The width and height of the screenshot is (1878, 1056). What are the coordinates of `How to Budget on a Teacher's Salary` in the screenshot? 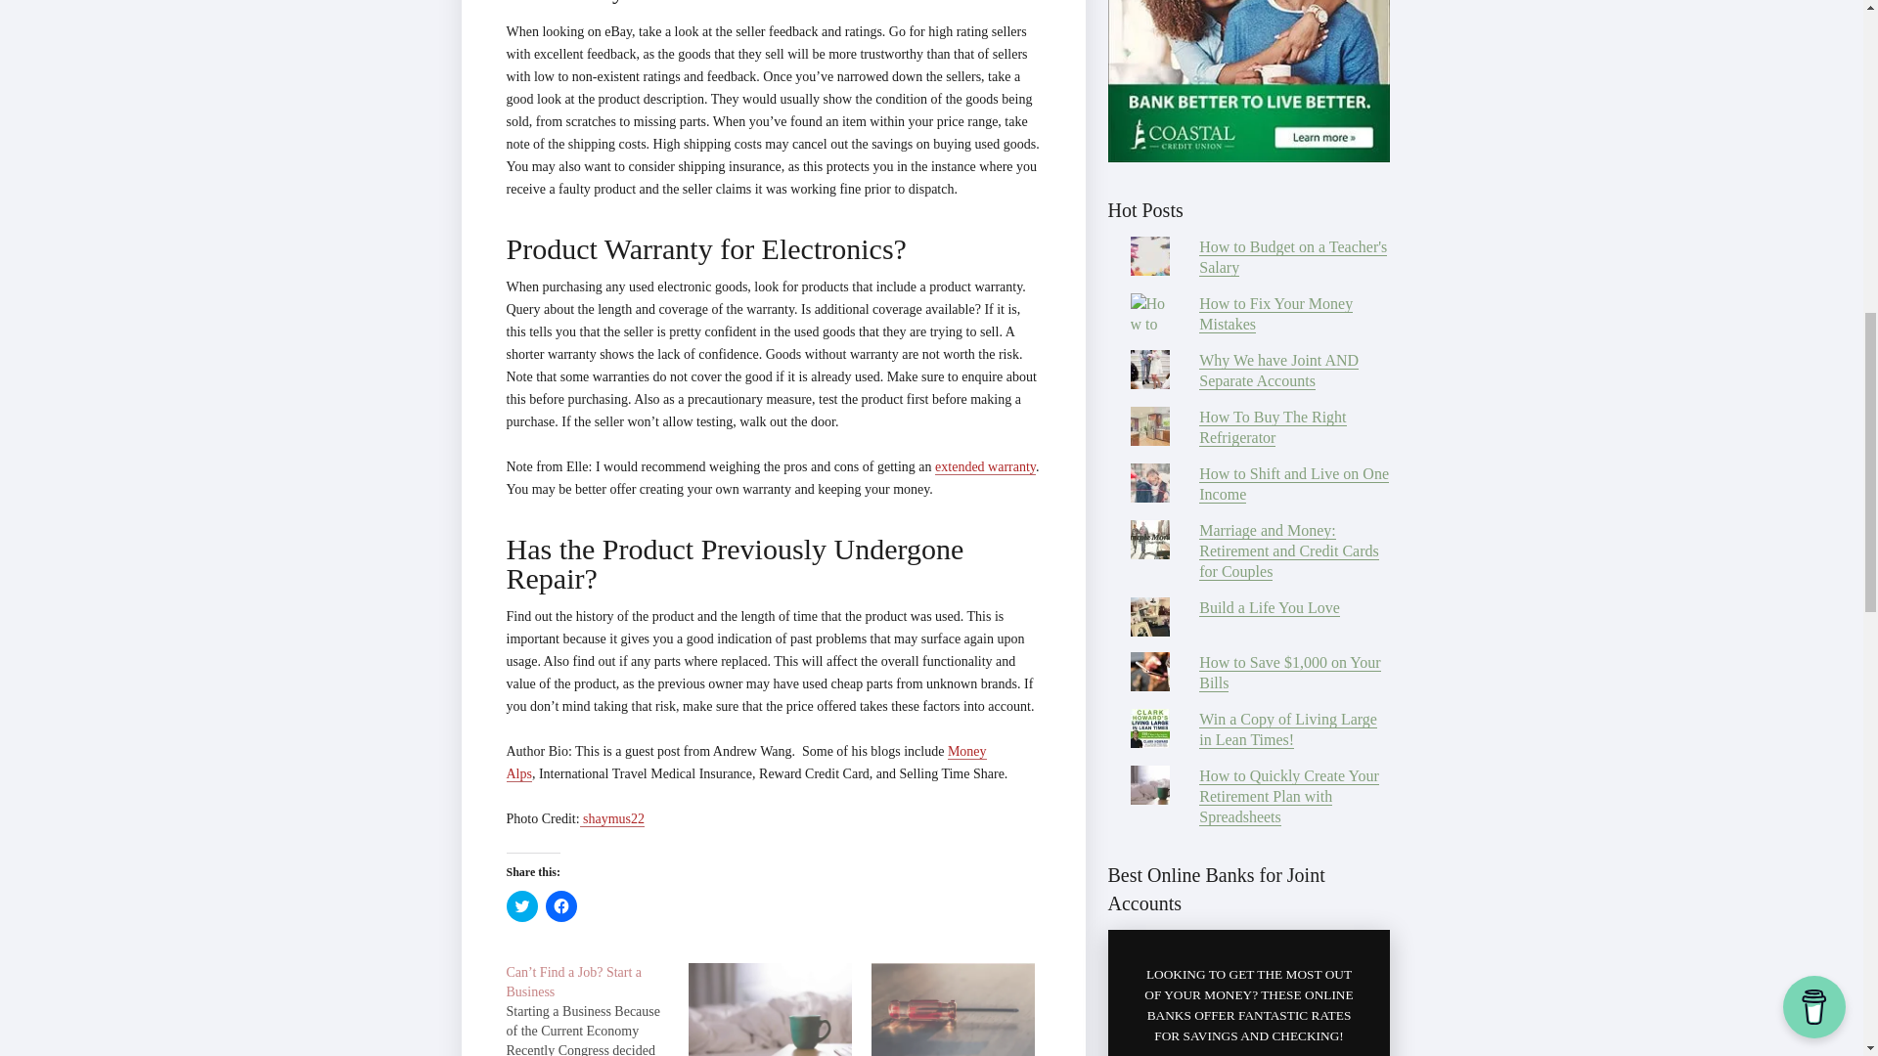 It's located at (1293, 257).